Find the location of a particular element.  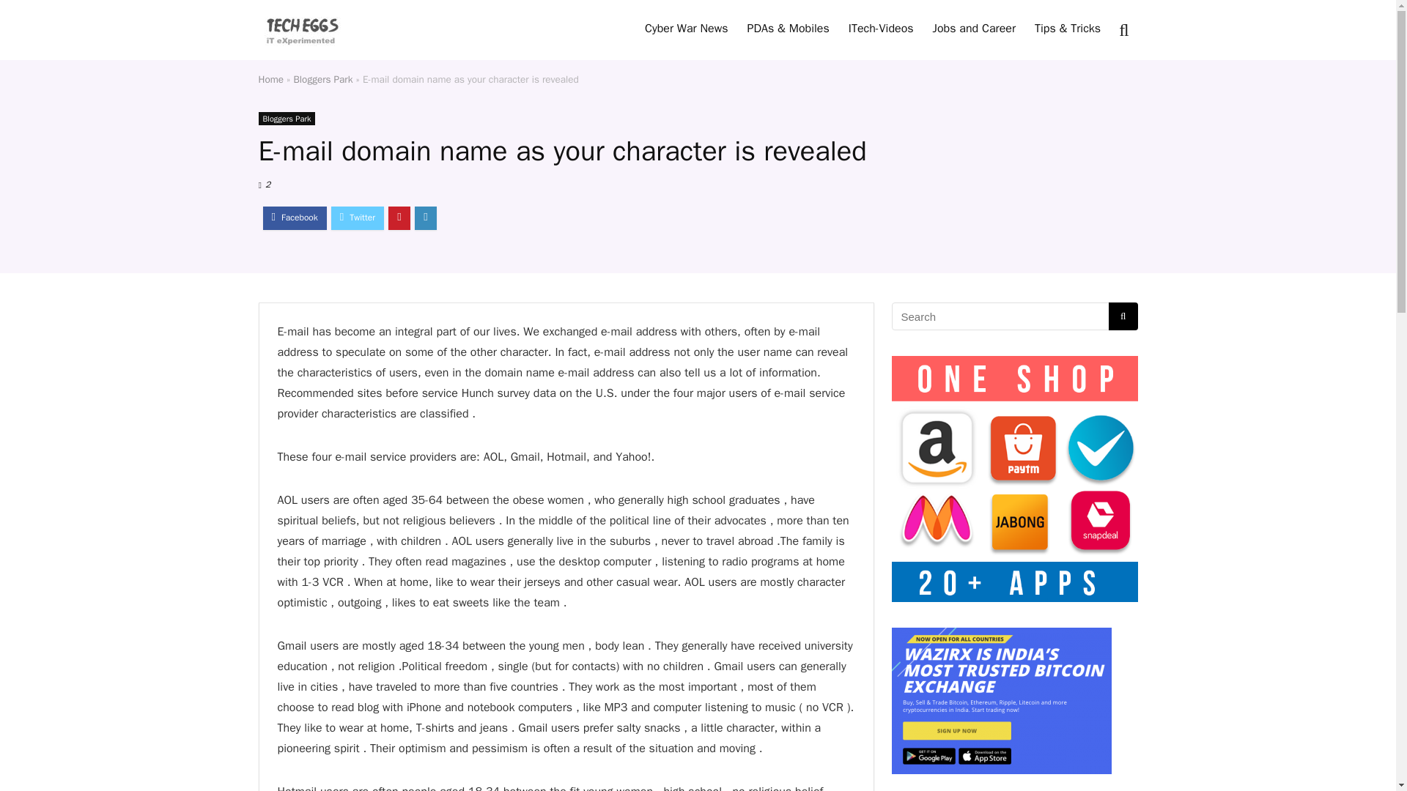

ITech-Videos is located at coordinates (881, 29).